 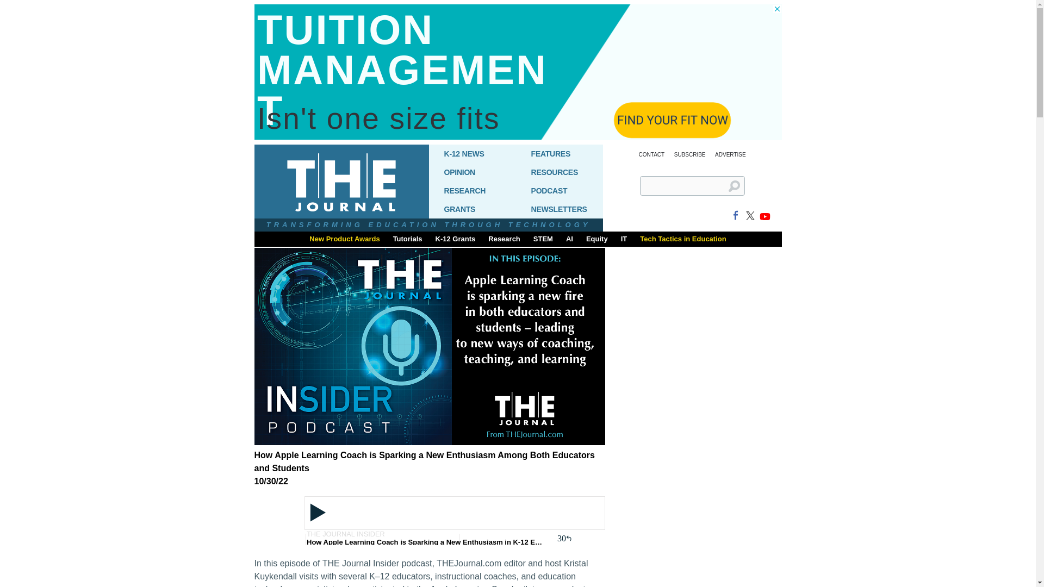 I want to click on RESEARCH, so click(x=472, y=190).